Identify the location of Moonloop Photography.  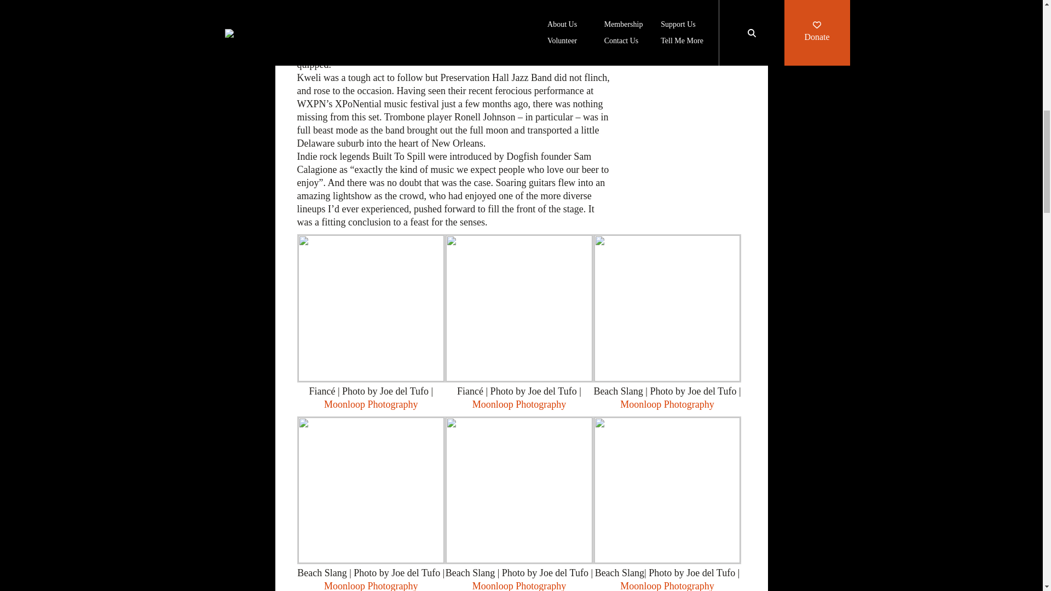
(371, 404).